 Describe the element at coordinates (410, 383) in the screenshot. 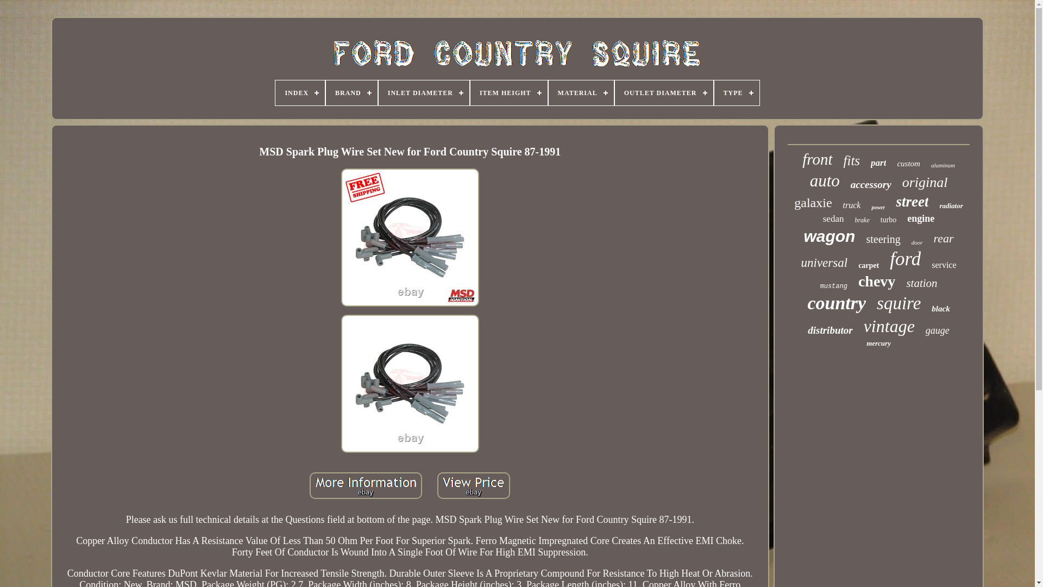

I see `MSD Spark Plug Wire Set New for Ford Country Squire 87-1991` at that location.